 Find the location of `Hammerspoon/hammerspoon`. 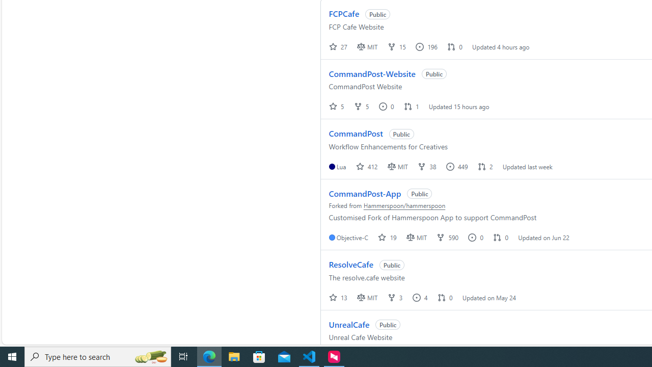

Hammerspoon/hammerspoon is located at coordinates (404, 205).